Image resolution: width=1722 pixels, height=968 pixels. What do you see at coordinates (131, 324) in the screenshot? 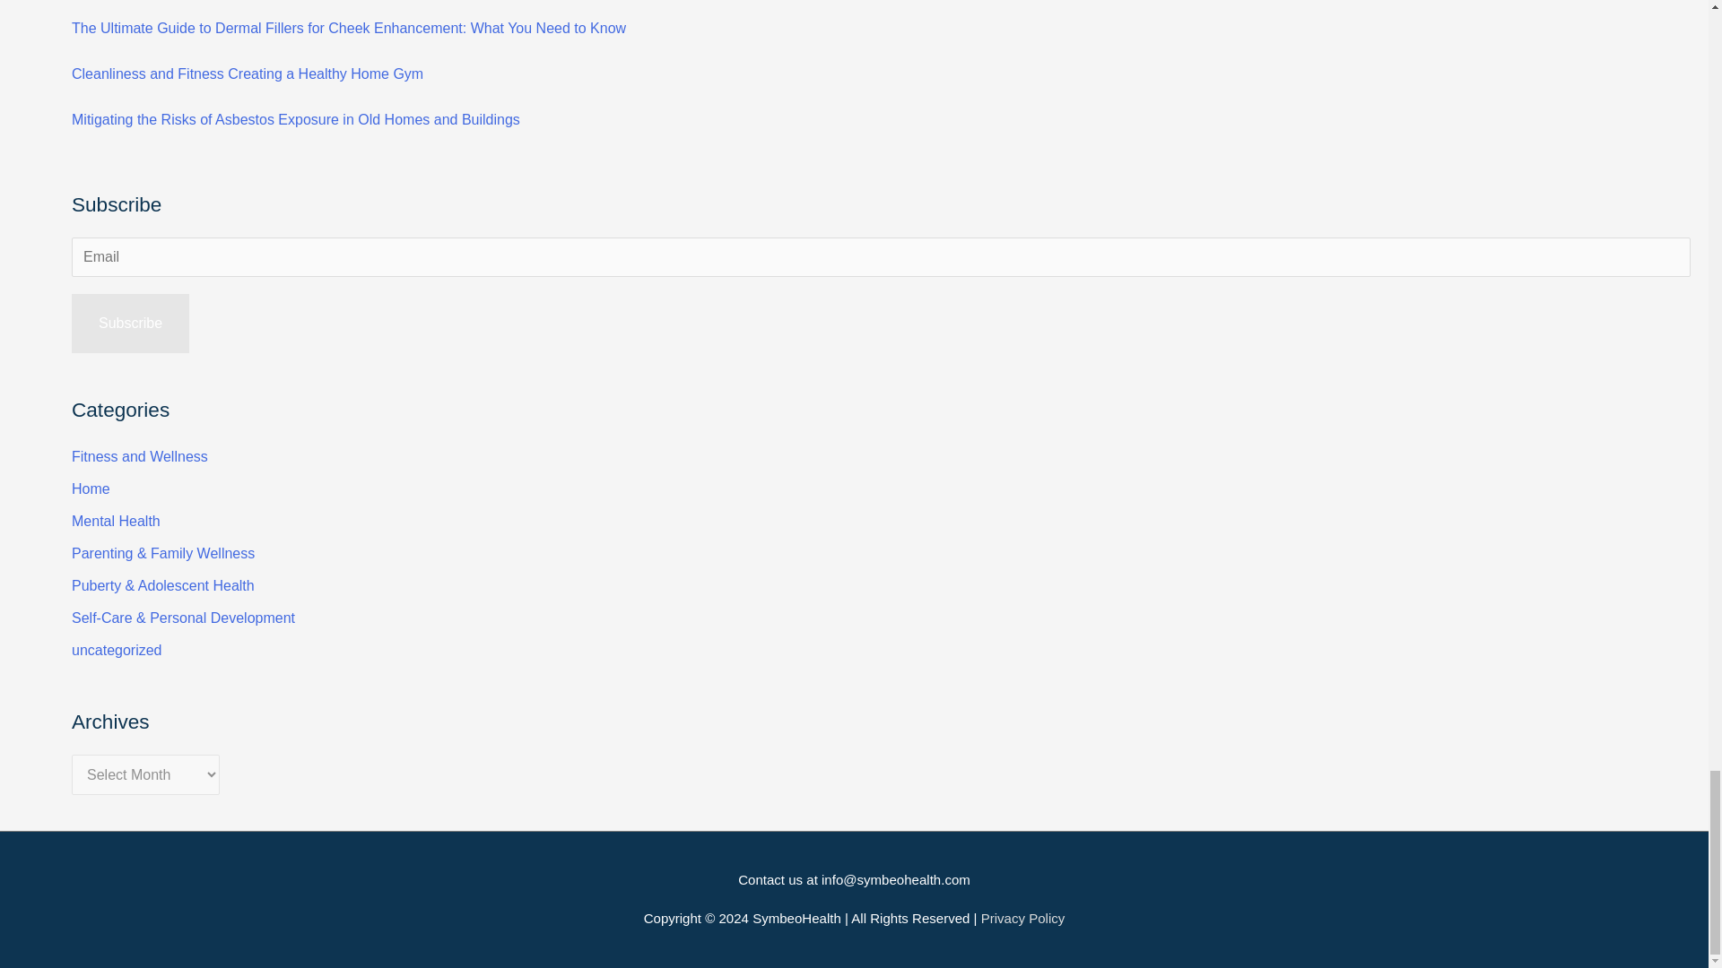
I see `Subscribe` at bounding box center [131, 324].